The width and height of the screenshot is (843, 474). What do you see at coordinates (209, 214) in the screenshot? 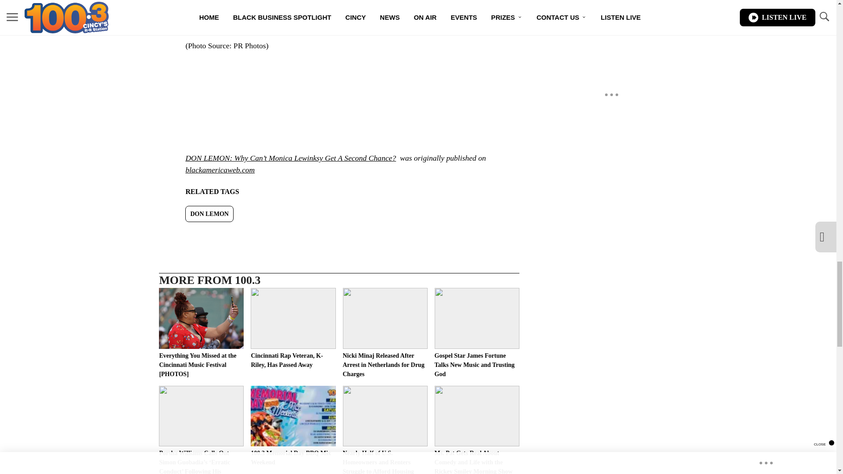
I see `DON LEMON` at bounding box center [209, 214].